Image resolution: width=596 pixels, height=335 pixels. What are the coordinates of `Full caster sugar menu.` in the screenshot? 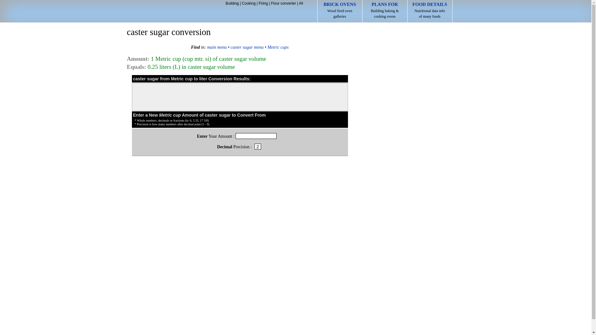 It's located at (301, 3).